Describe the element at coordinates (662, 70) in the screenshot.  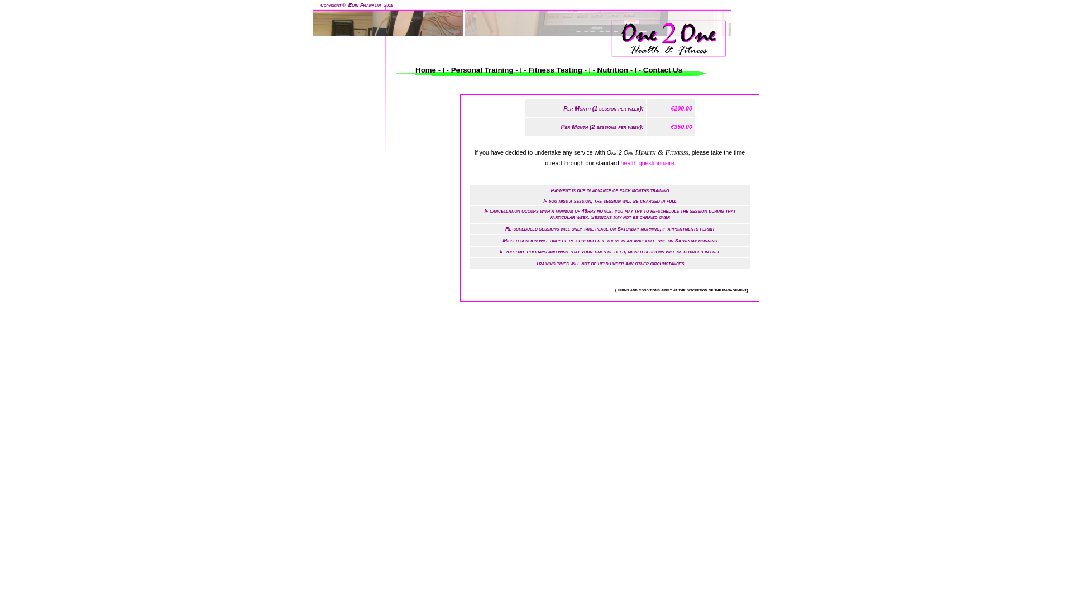
I see `Contact Us` at that location.